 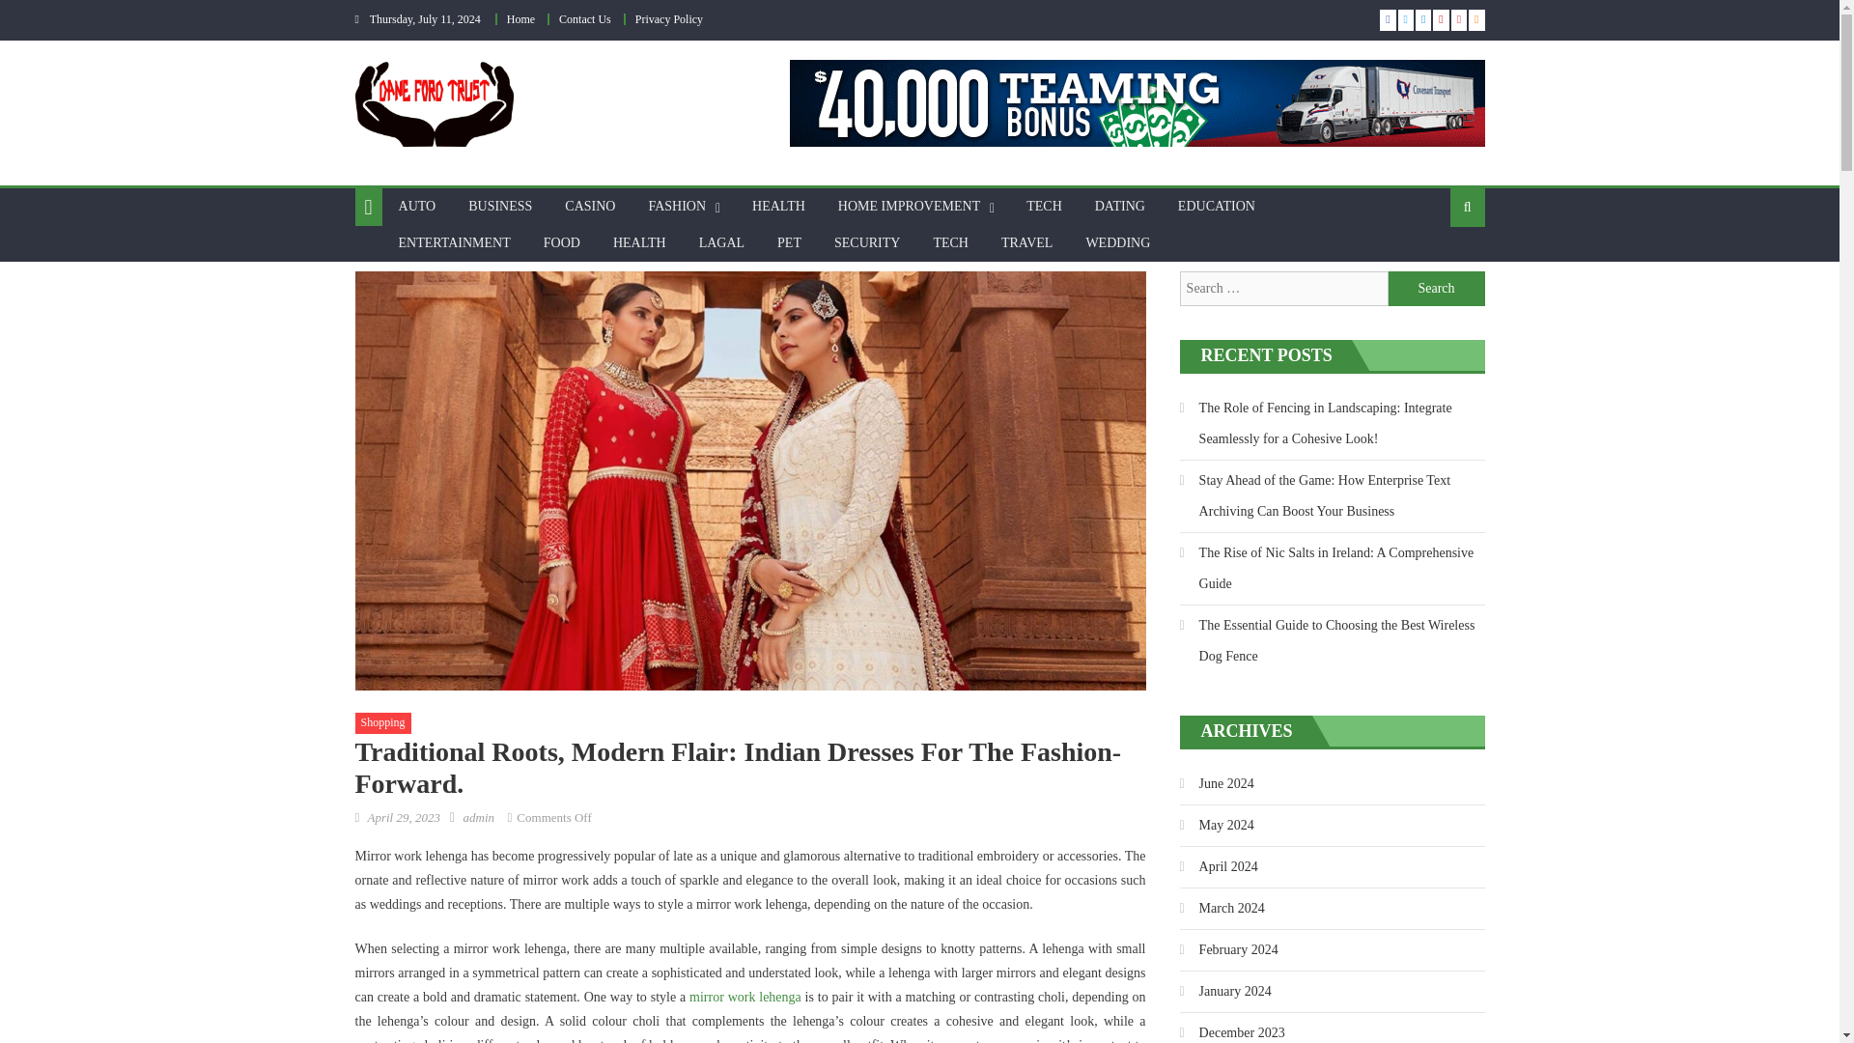 I want to click on mirror work lehenga, so click(x=745, y=997).